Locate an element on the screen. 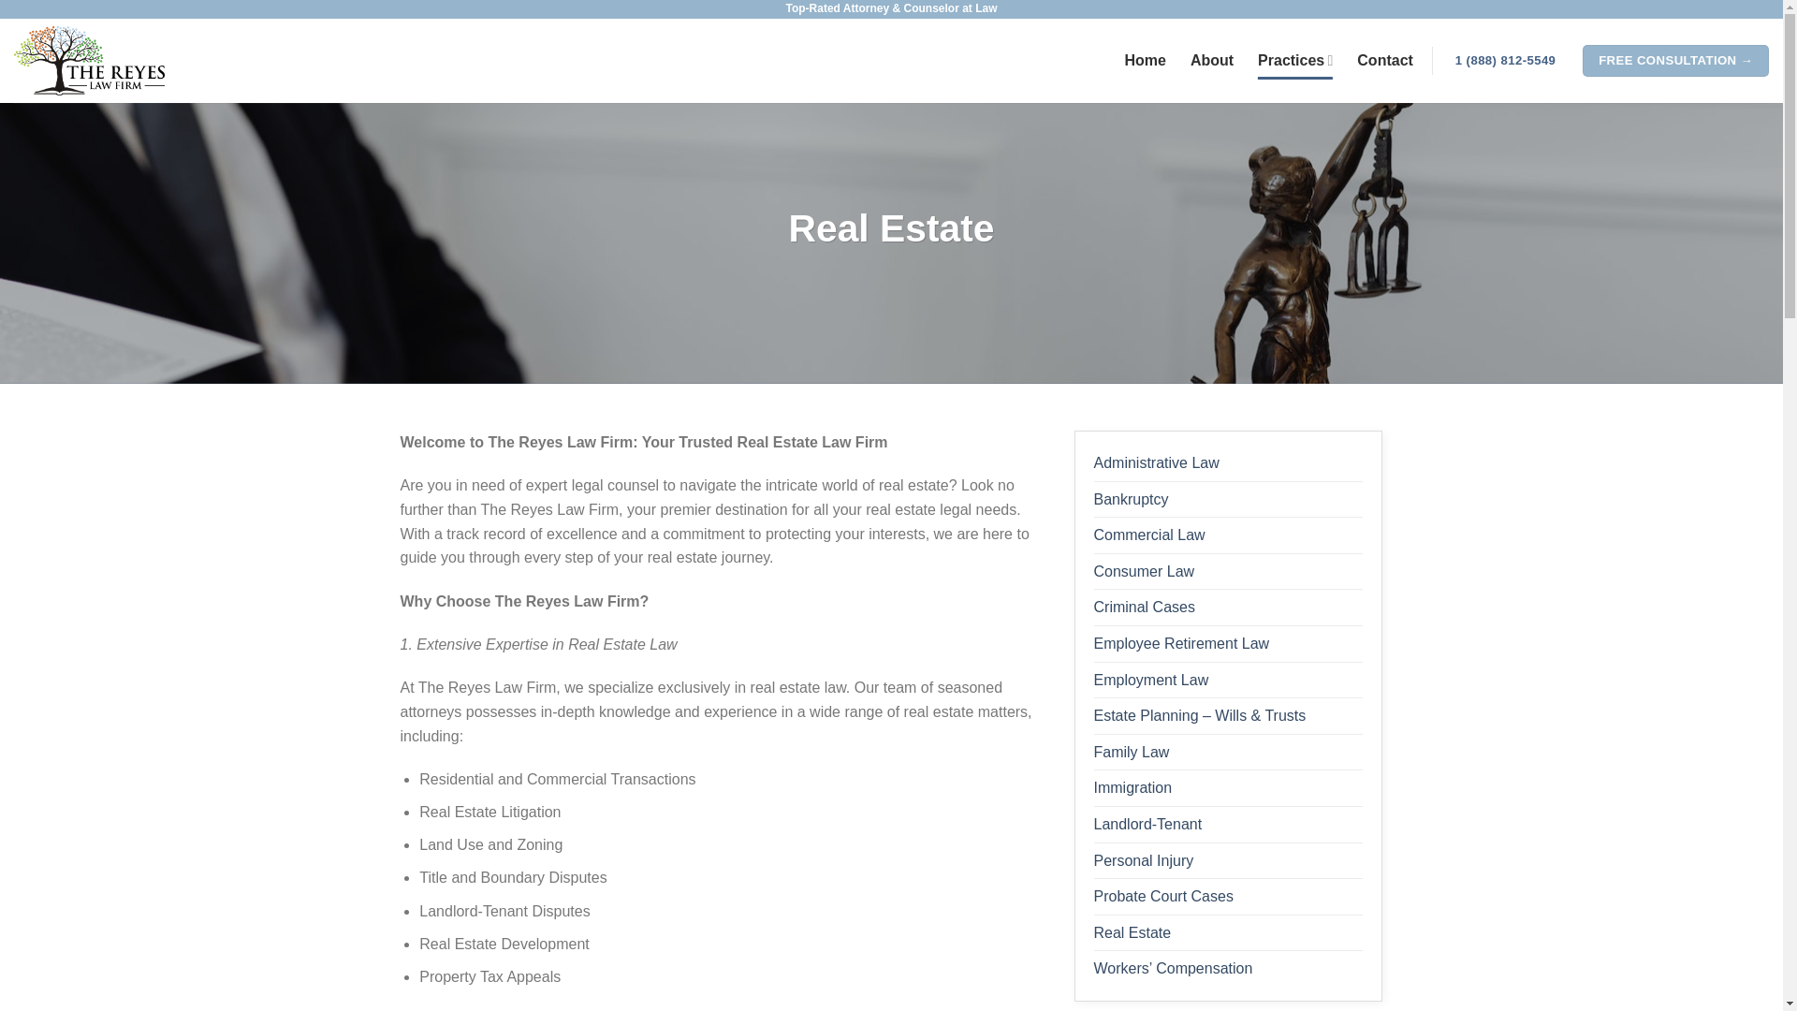 The height and width of the screenshot is (1011, 1797). About is located at coordinates (1211, 61).